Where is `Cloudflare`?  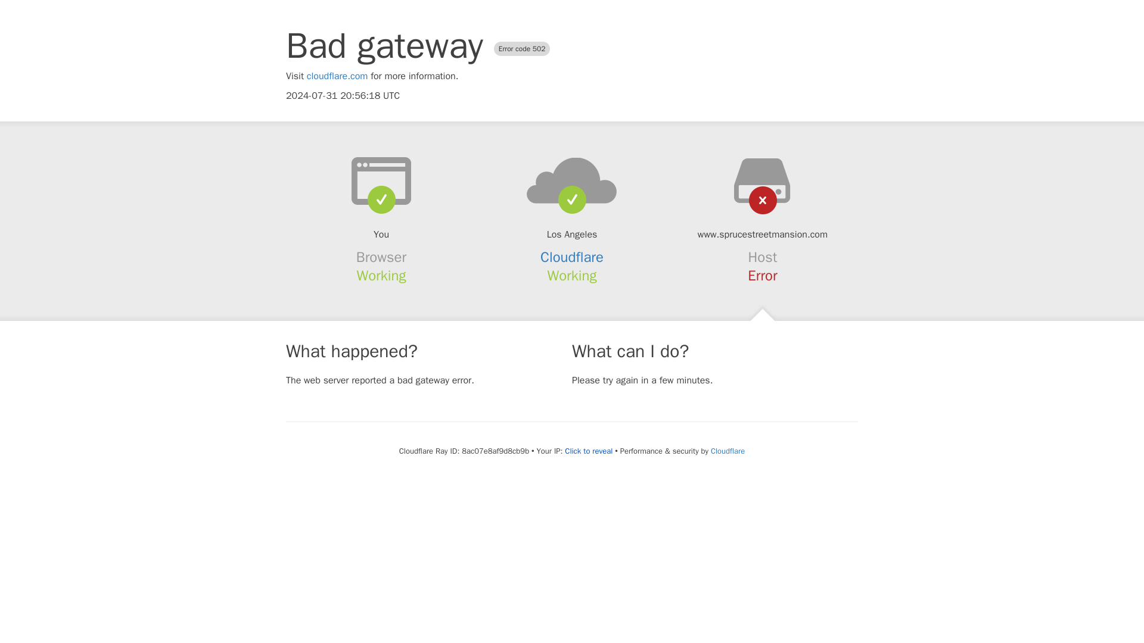 Cloudflare is located at coordinates (727, 451).